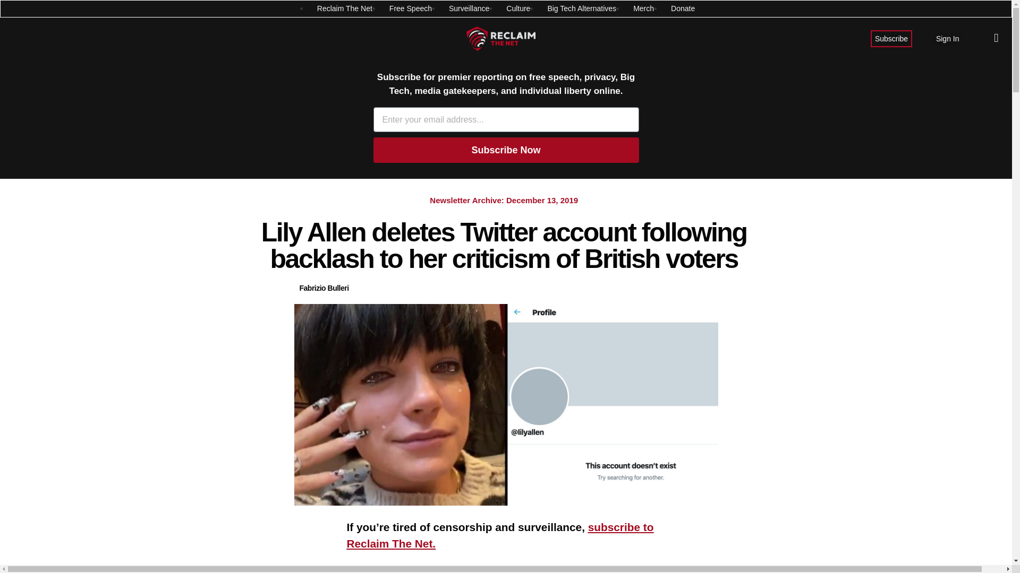 The image size is (1020, 573). What do you see at coordinates (500, 535) in the screenshot?
I see `subscribe to Reclaim The Net.` at bounding box center [500, 535].